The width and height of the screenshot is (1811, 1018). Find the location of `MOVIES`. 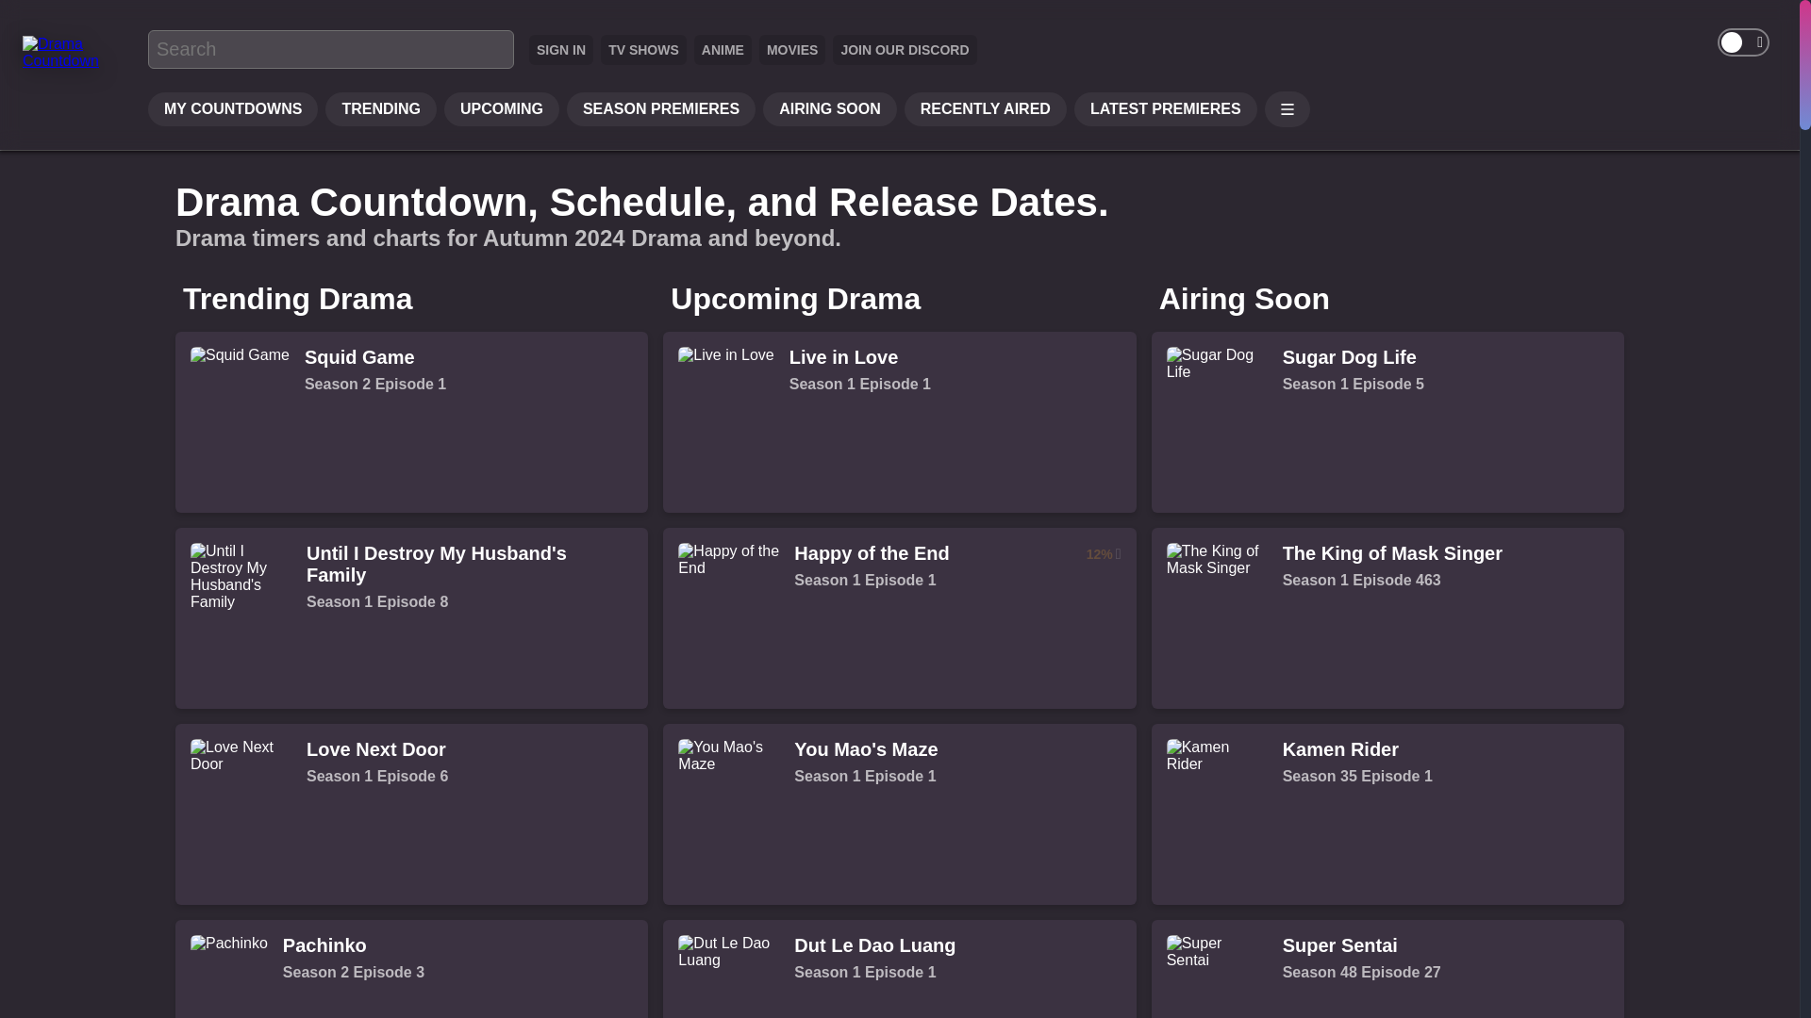

MOVIES is located at coordinates (792, 49).